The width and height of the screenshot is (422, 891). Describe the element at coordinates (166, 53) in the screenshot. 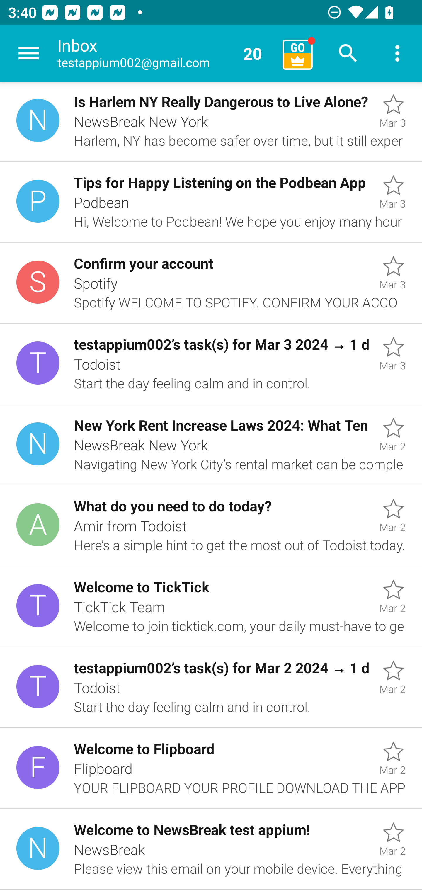

I see `Inbox testappium002@gmail.com 20` at that location.